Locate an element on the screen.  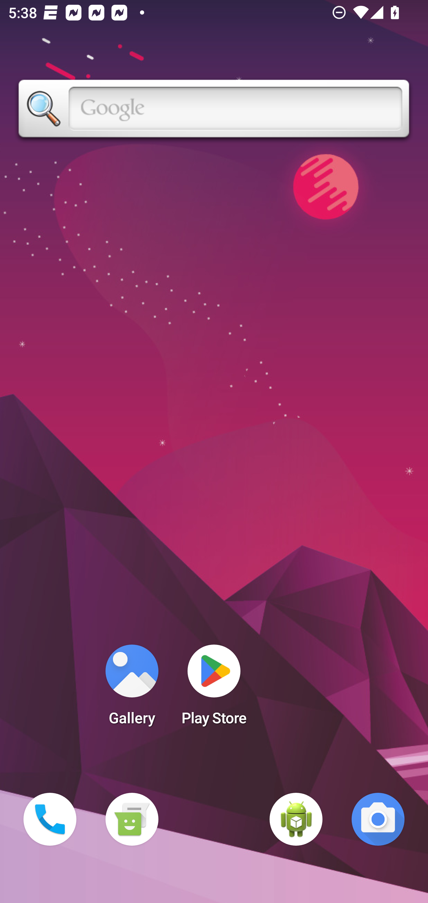
Camera is located at coordinates (378, 819).